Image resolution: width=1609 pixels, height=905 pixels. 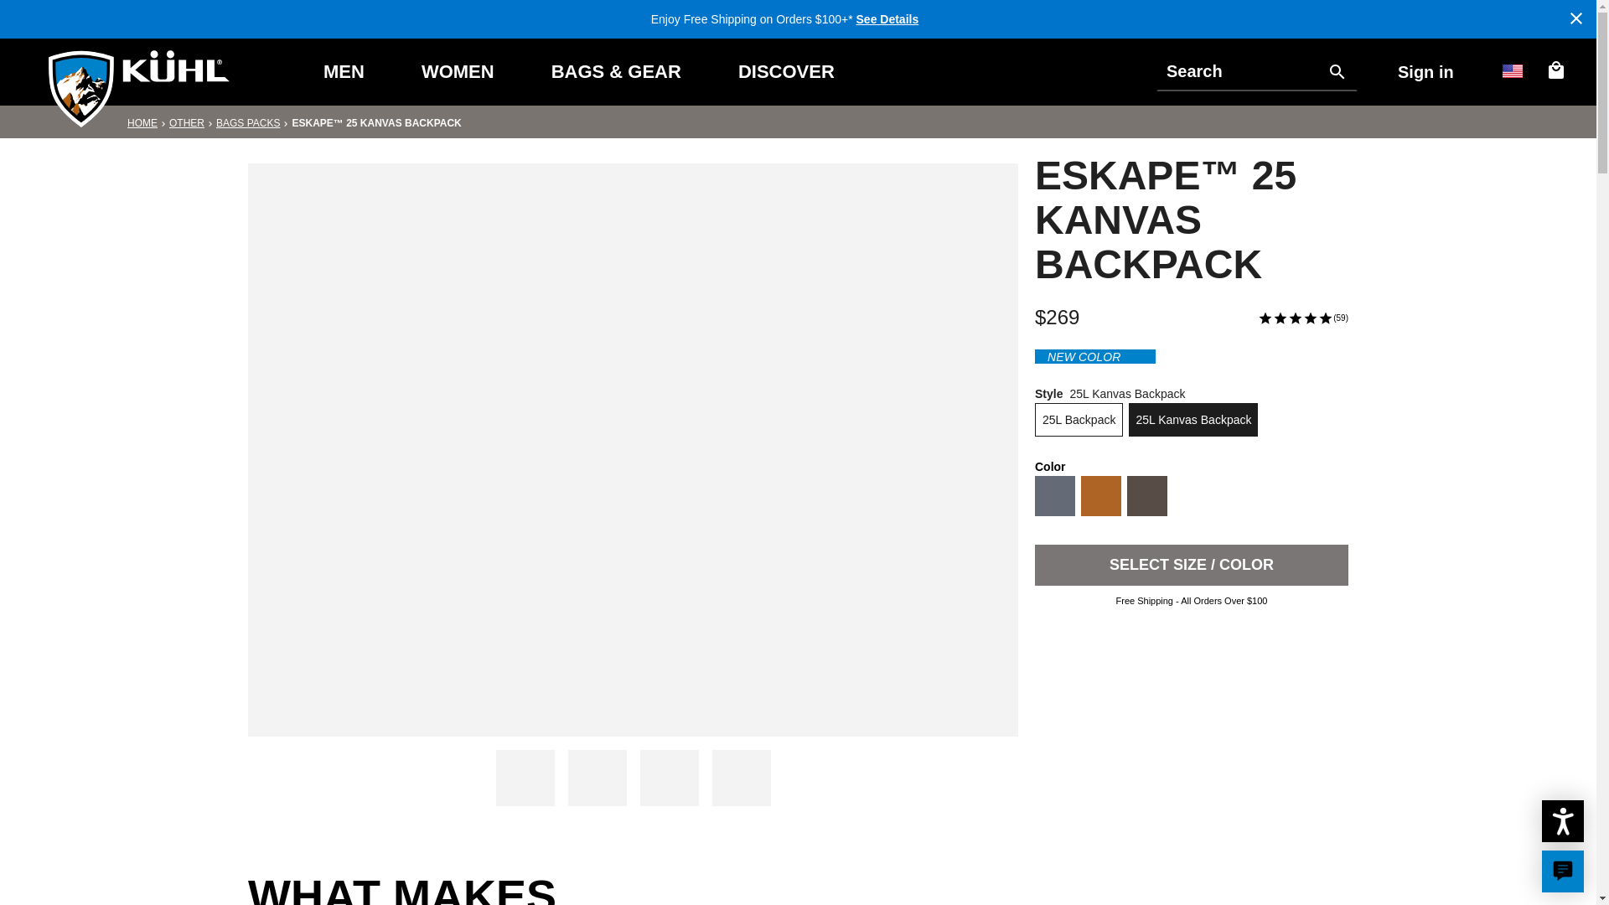 I want to click on MEN, so click(x=344, y=72).